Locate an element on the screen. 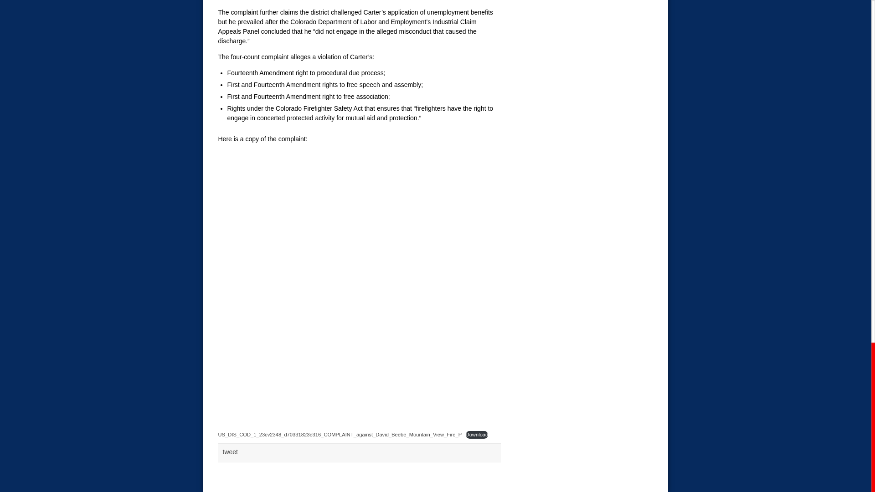 The height and width of the screenshot is (492, 875). tweet is located at coordinates (230, 452).